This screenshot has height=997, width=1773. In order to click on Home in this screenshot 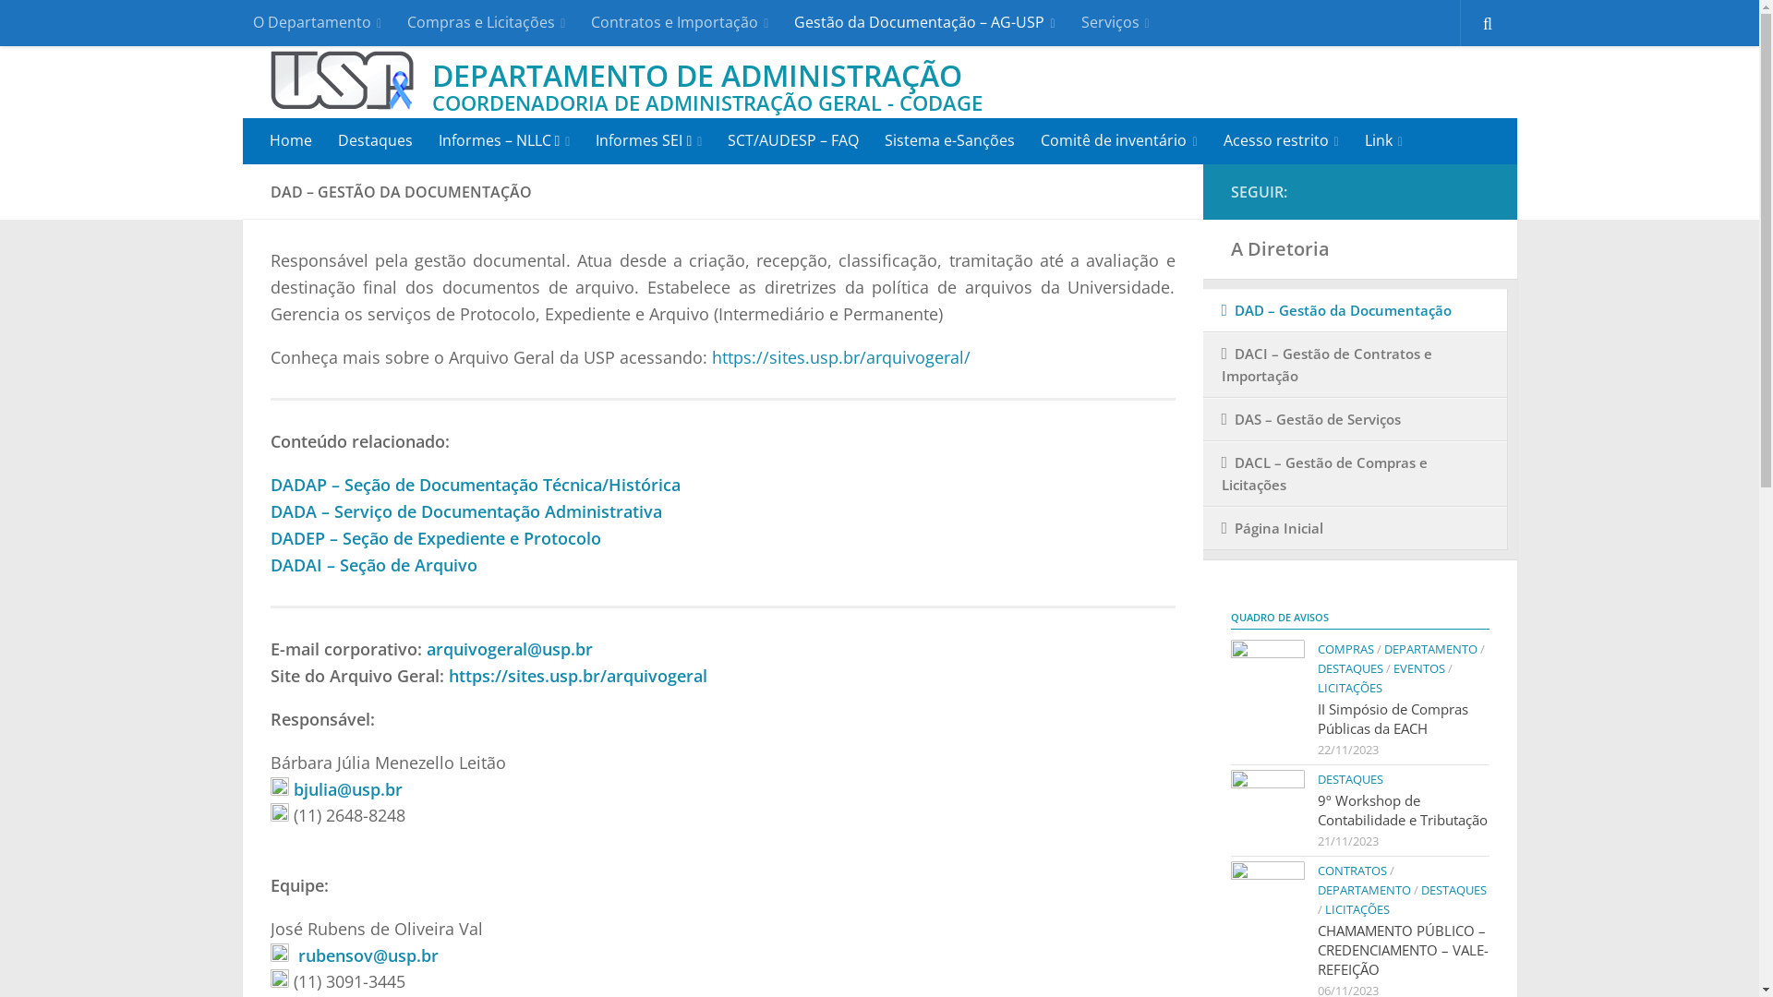, I will do `click(291, 140)`.